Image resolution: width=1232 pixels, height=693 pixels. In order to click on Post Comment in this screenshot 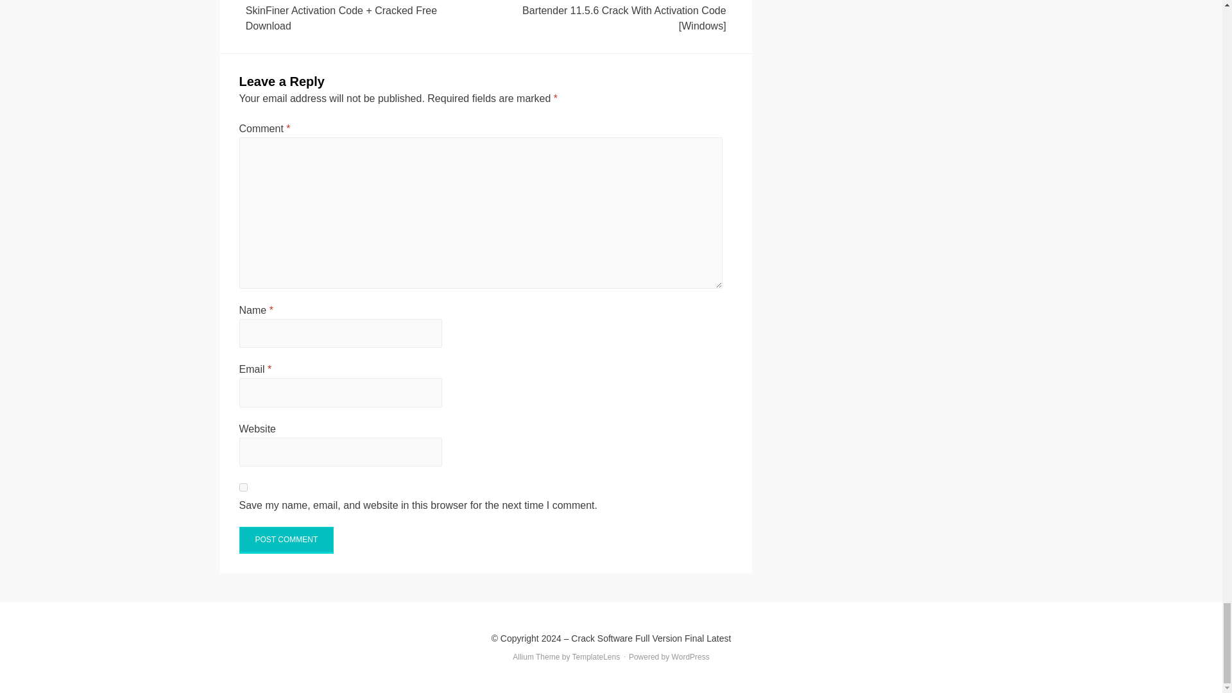, I will do `click(286, 540)`.